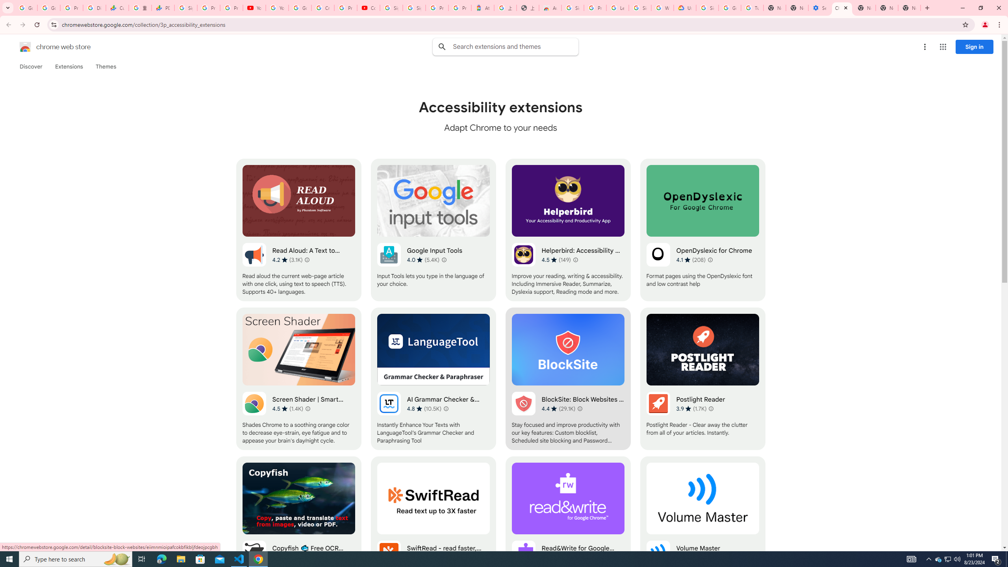 This screenshot has width=1008, height=567. I want to click on Awesome Screen Recorder & Screenshot - Chrome Web Store, so click(550, 8).